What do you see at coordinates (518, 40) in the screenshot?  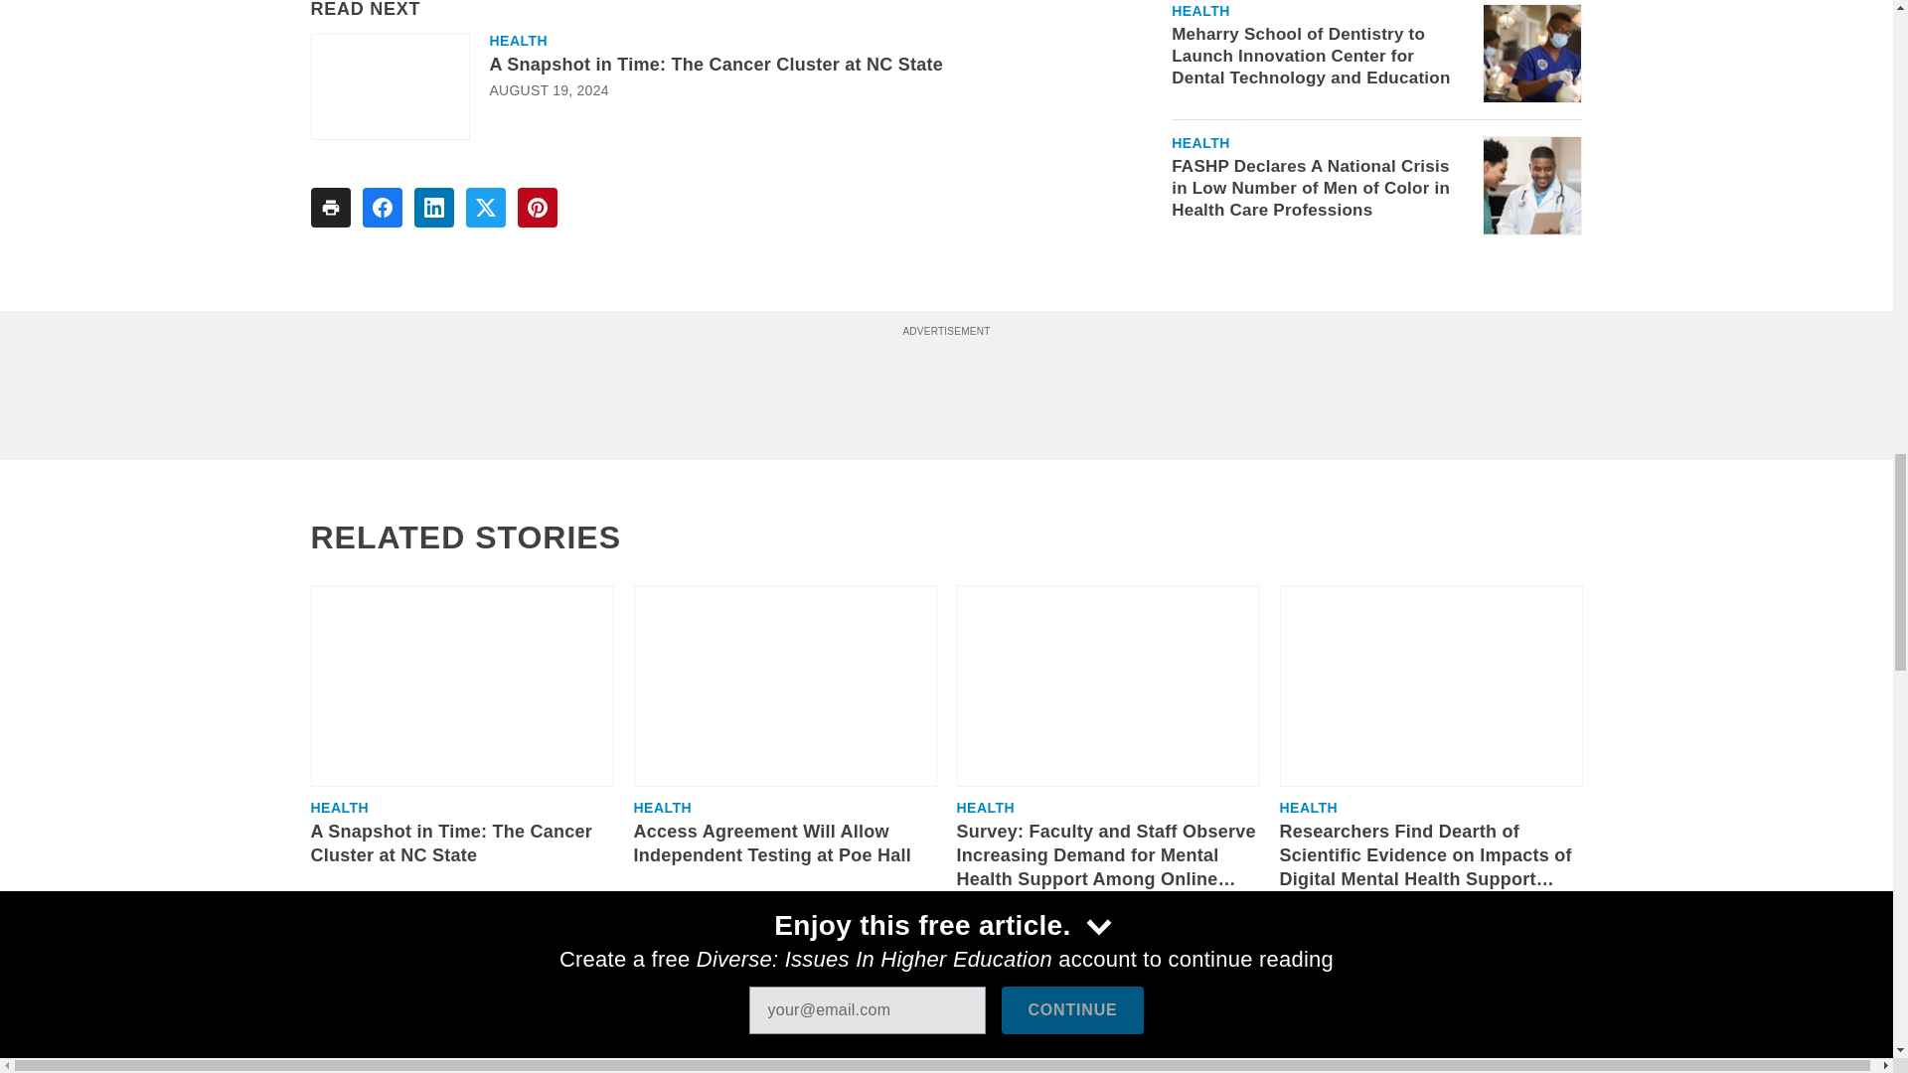 I see `Health` at bounding box center [518, 40].